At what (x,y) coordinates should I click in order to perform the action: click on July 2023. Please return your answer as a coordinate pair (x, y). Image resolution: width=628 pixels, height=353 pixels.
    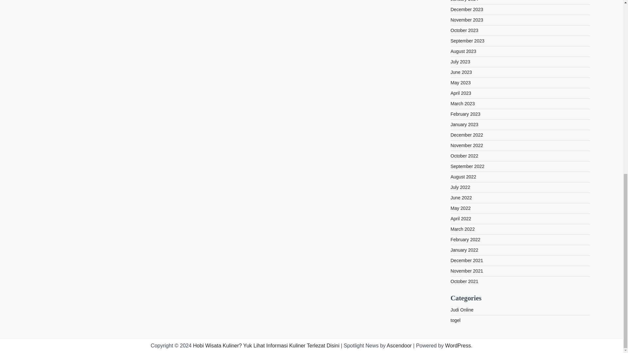
    Looking at the image, I should click on (461, 61).